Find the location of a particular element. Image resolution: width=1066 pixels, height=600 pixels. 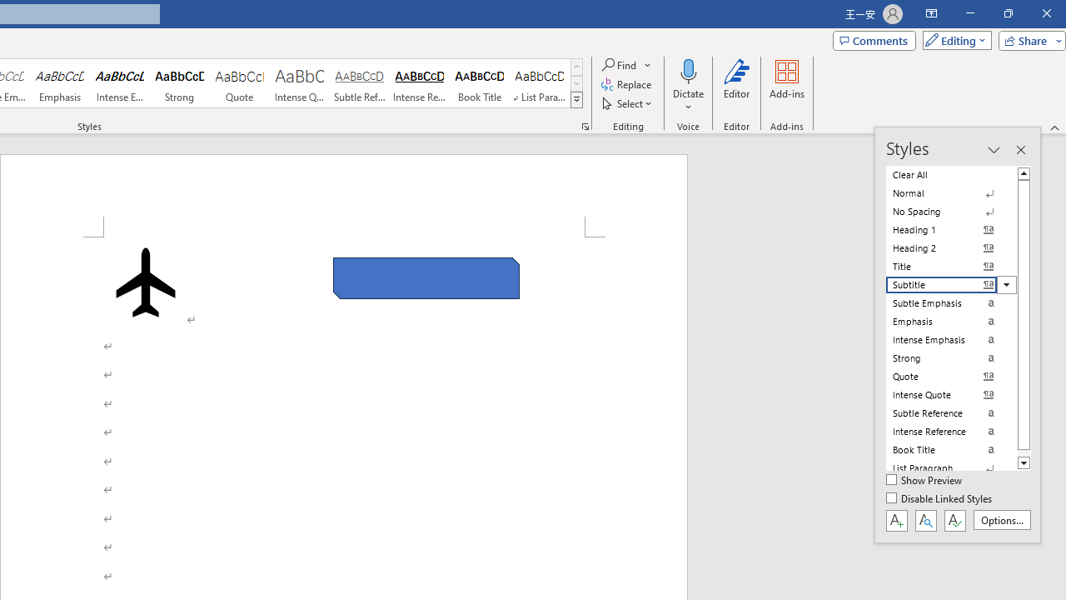

Collapse the Ribbon is located at coordinates (1055, 127).